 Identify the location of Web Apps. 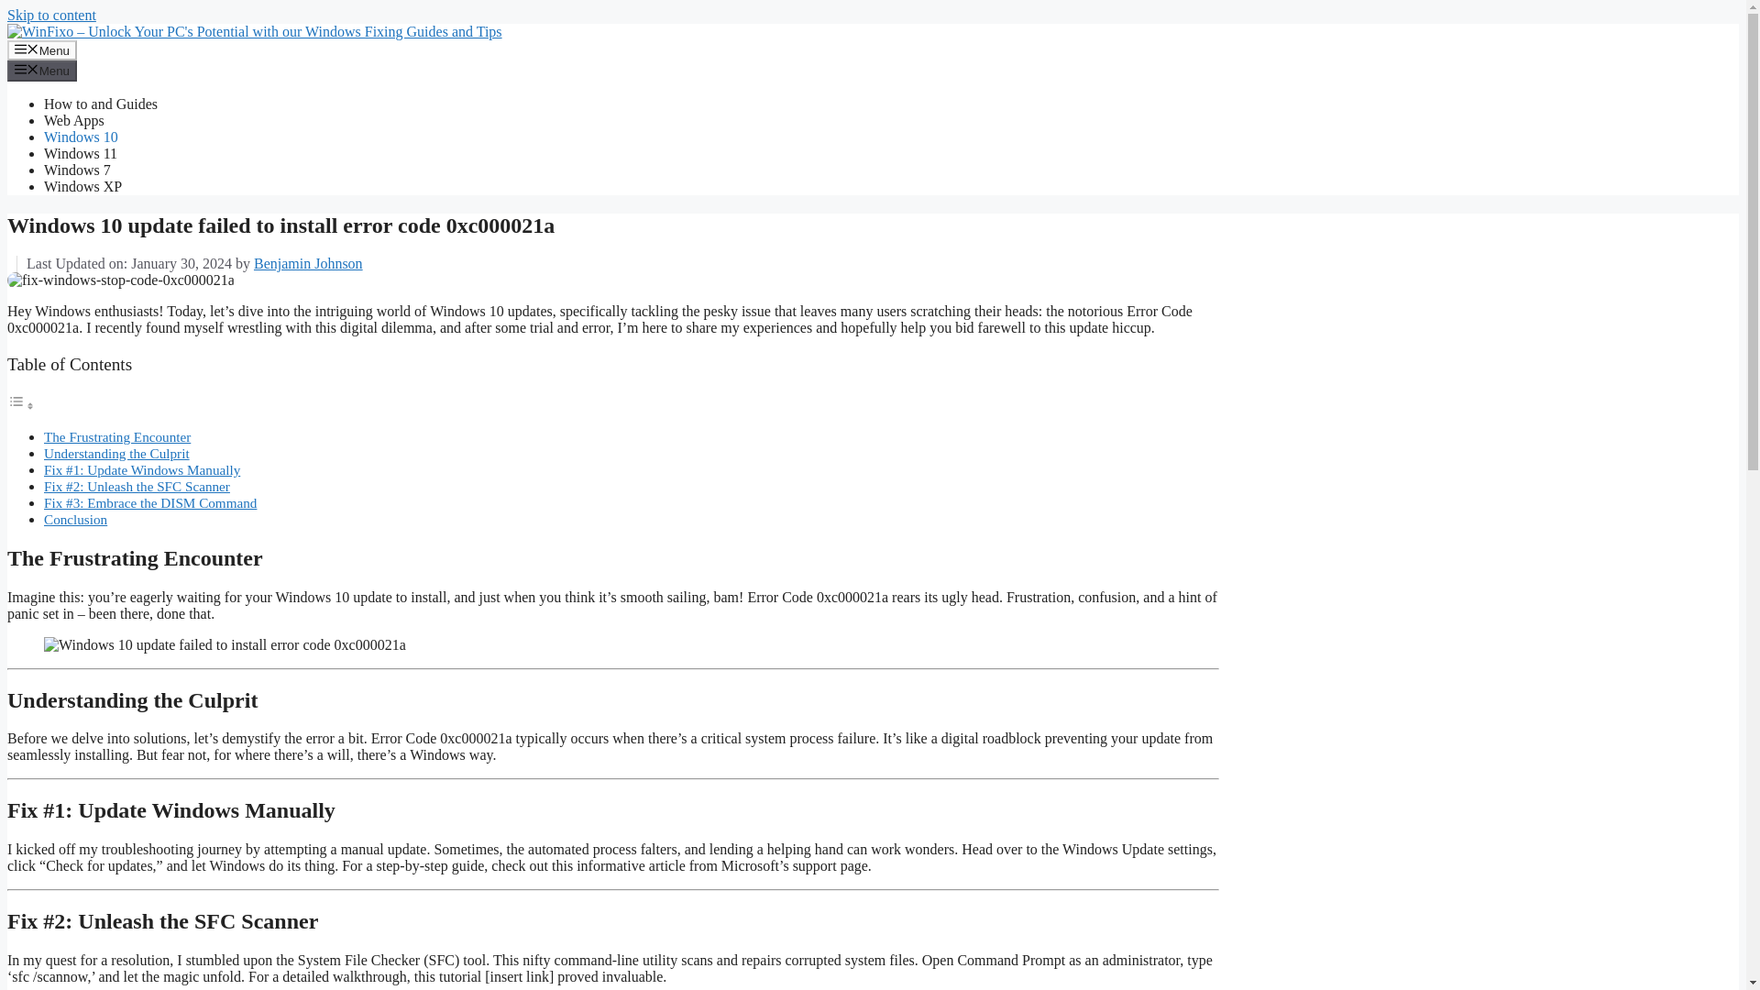
(73, 121).